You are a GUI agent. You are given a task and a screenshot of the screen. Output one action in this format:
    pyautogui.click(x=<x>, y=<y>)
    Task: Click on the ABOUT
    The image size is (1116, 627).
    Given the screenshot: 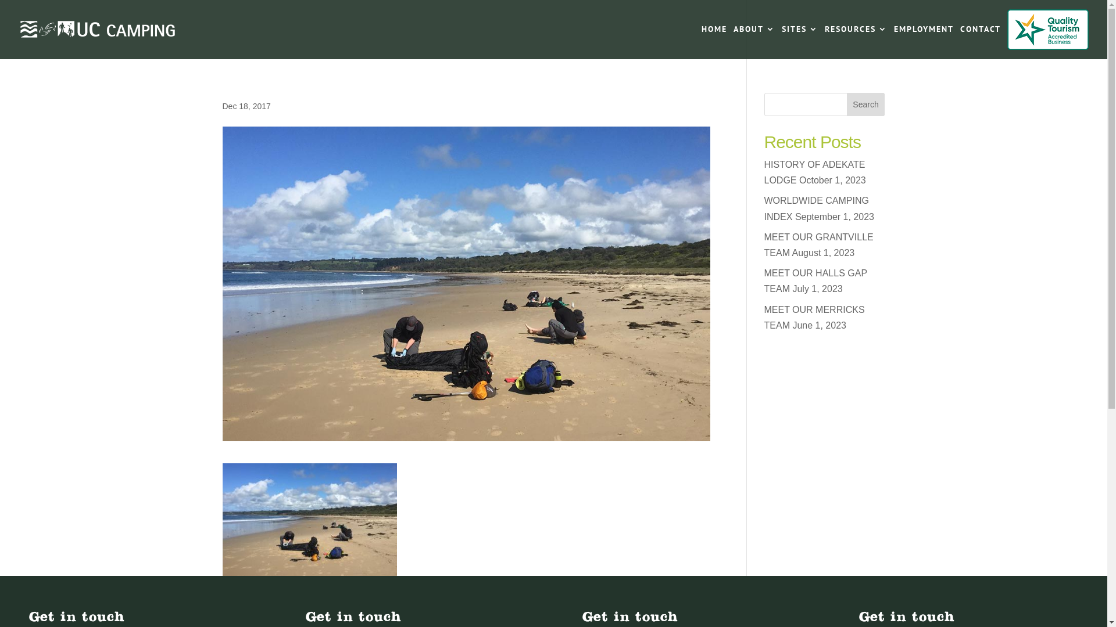 What is the action you would take?
    pyautogui.click(x=754, y=33)
    